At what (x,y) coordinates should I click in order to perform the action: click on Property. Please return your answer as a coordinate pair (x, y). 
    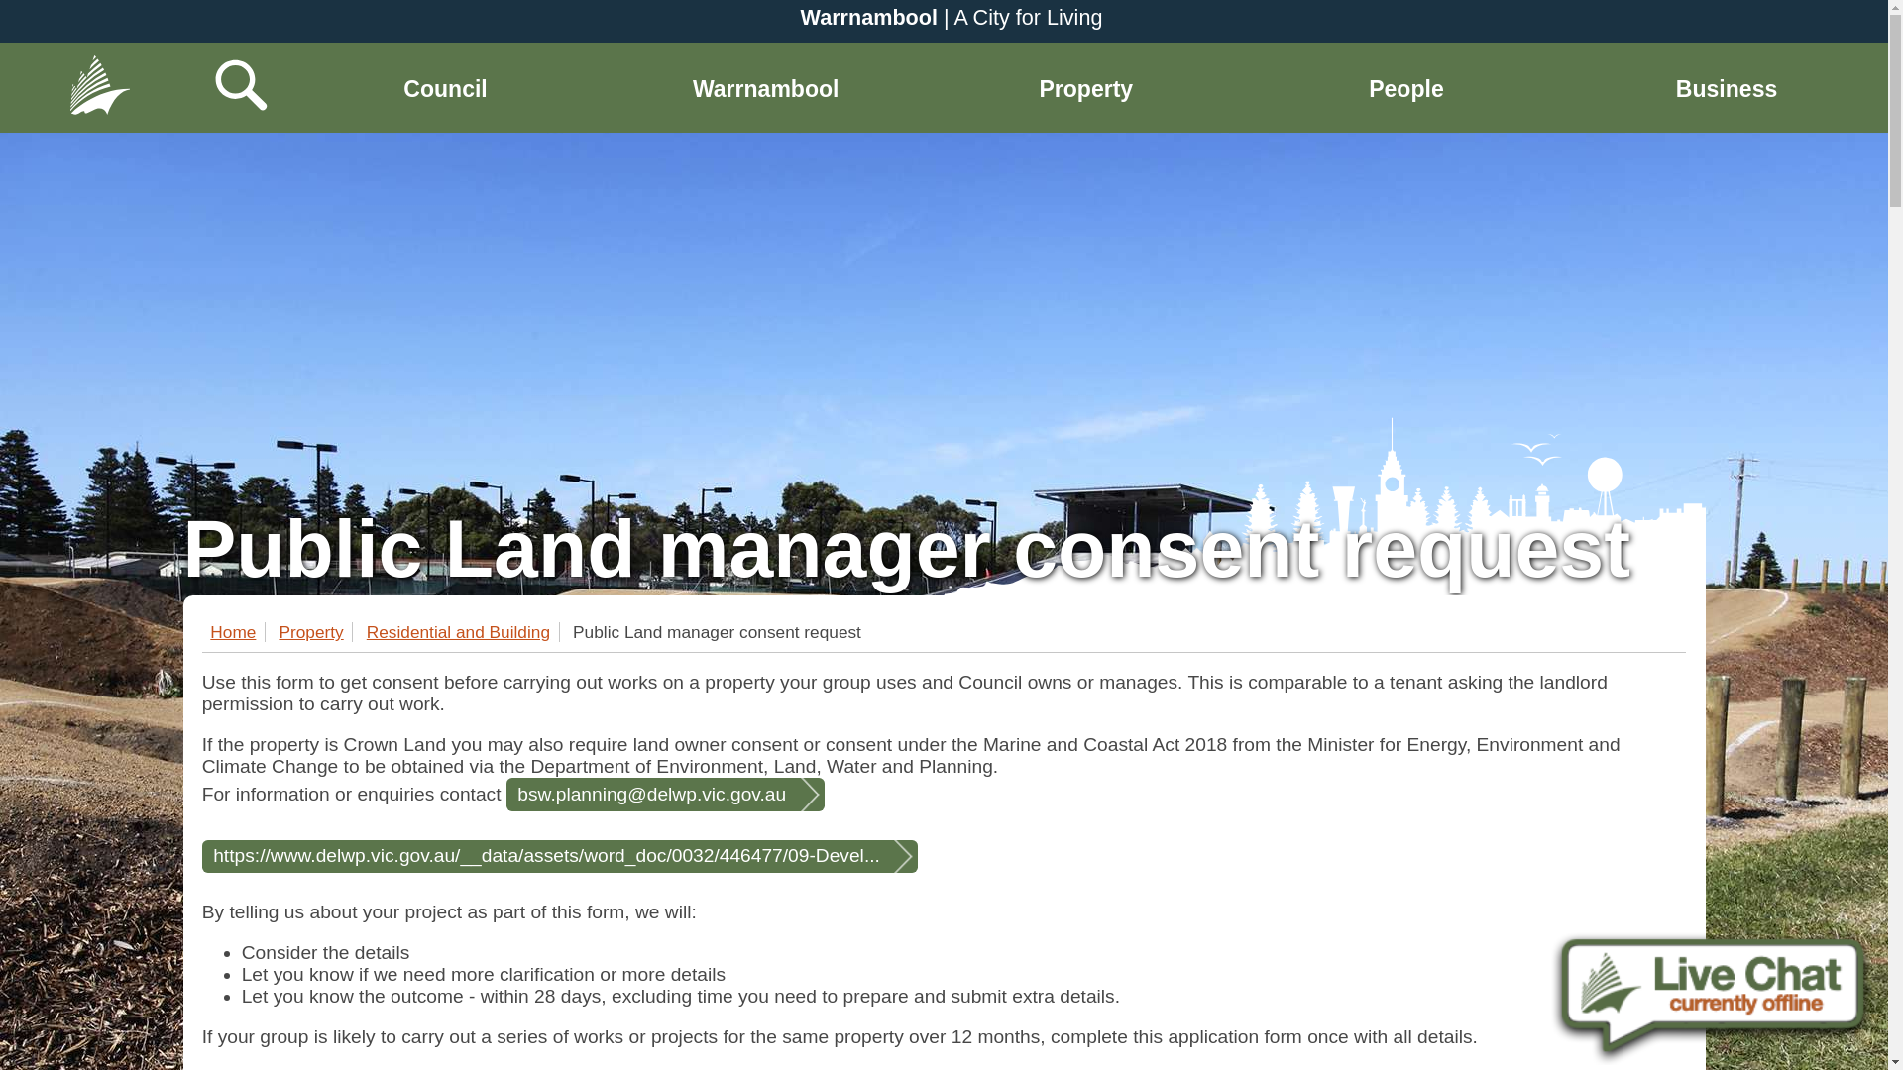
    Looking at the image, I should click on (1085, 87).